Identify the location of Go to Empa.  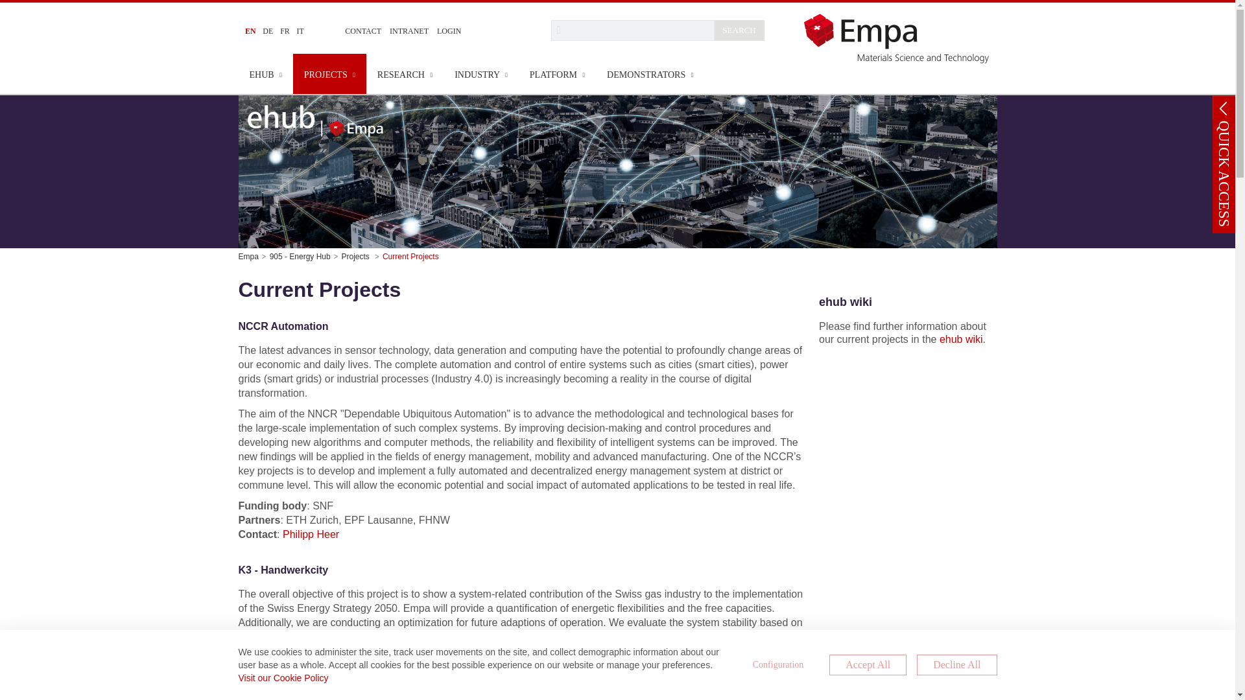
(900, 38).